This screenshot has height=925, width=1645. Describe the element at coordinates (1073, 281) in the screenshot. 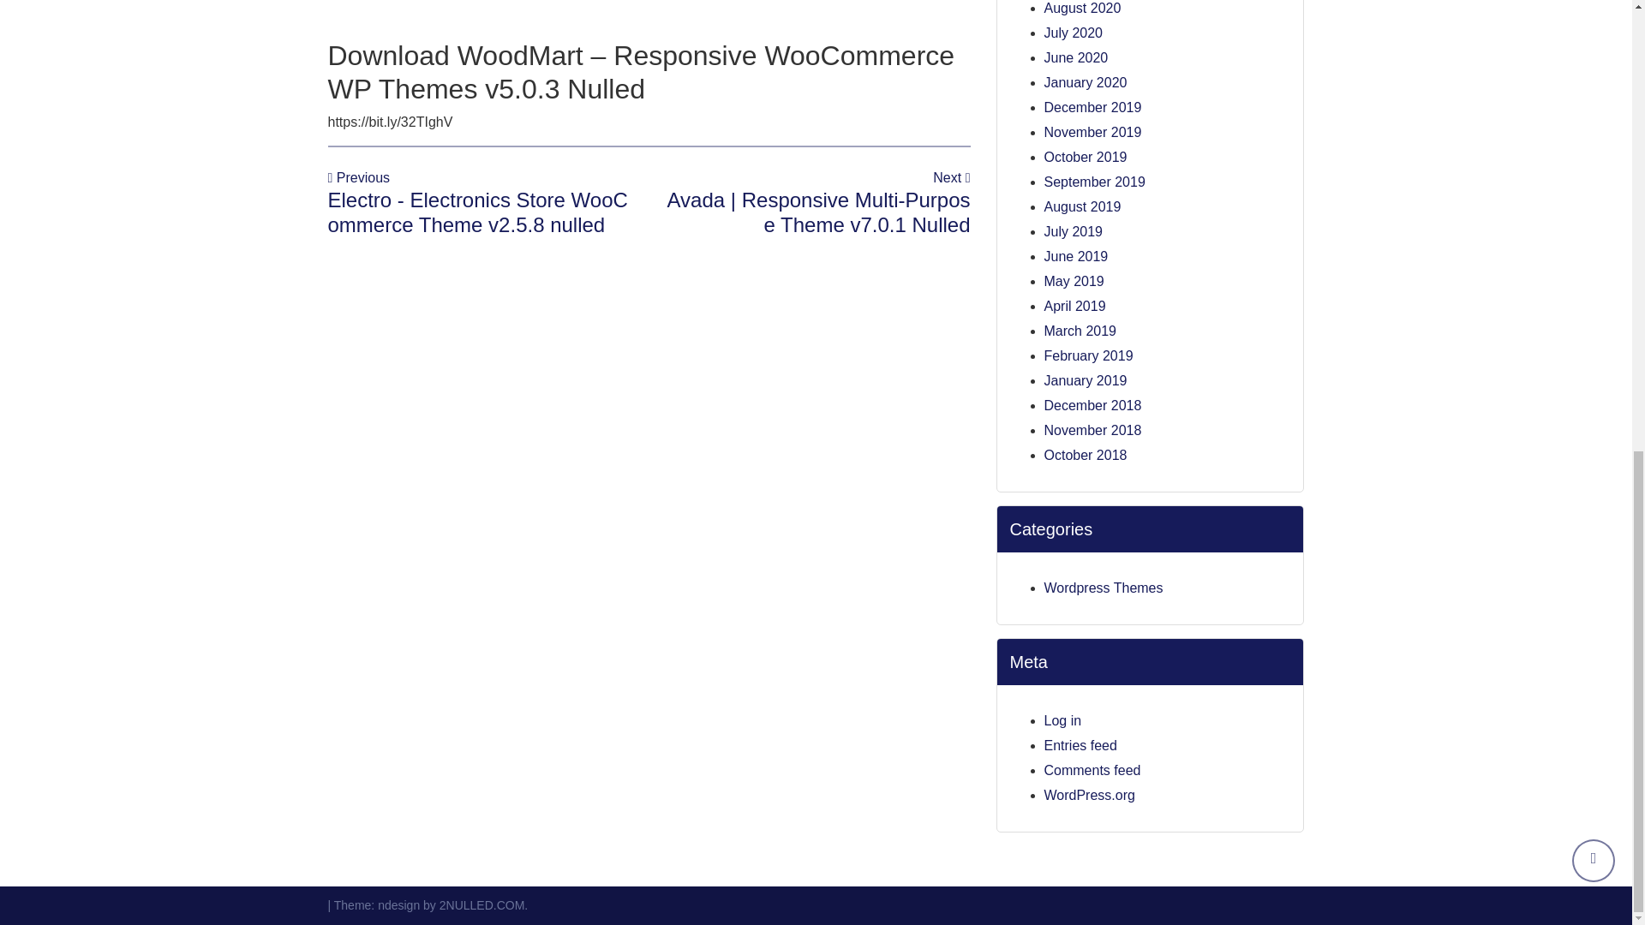

I see `May 2019` at that location.